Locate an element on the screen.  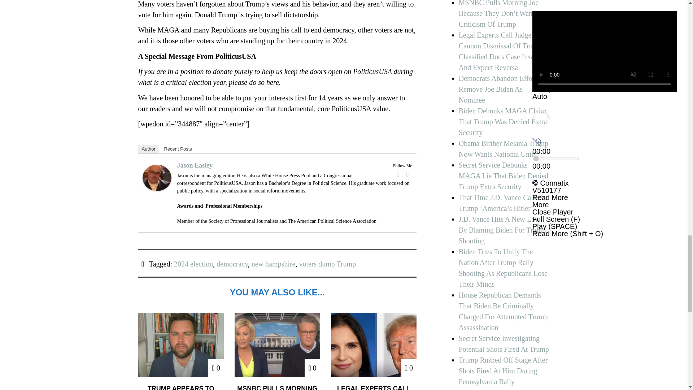
Jason Easley is located at coordinates (157, 178).